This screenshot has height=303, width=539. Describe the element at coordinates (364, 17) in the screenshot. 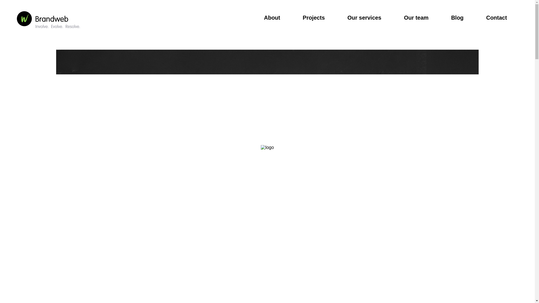

I see `Our services` at that location.